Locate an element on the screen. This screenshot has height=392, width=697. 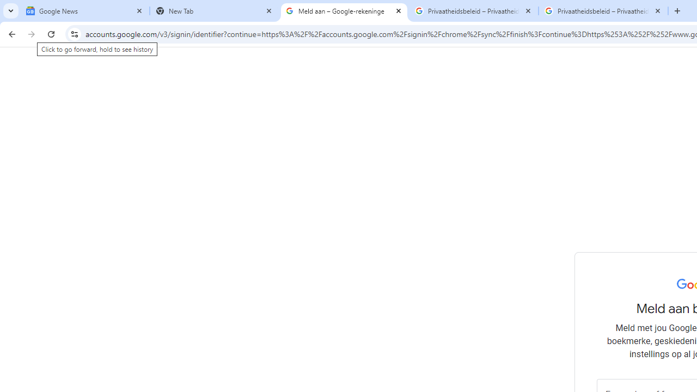
Google News is located at coordinates (85, 11).